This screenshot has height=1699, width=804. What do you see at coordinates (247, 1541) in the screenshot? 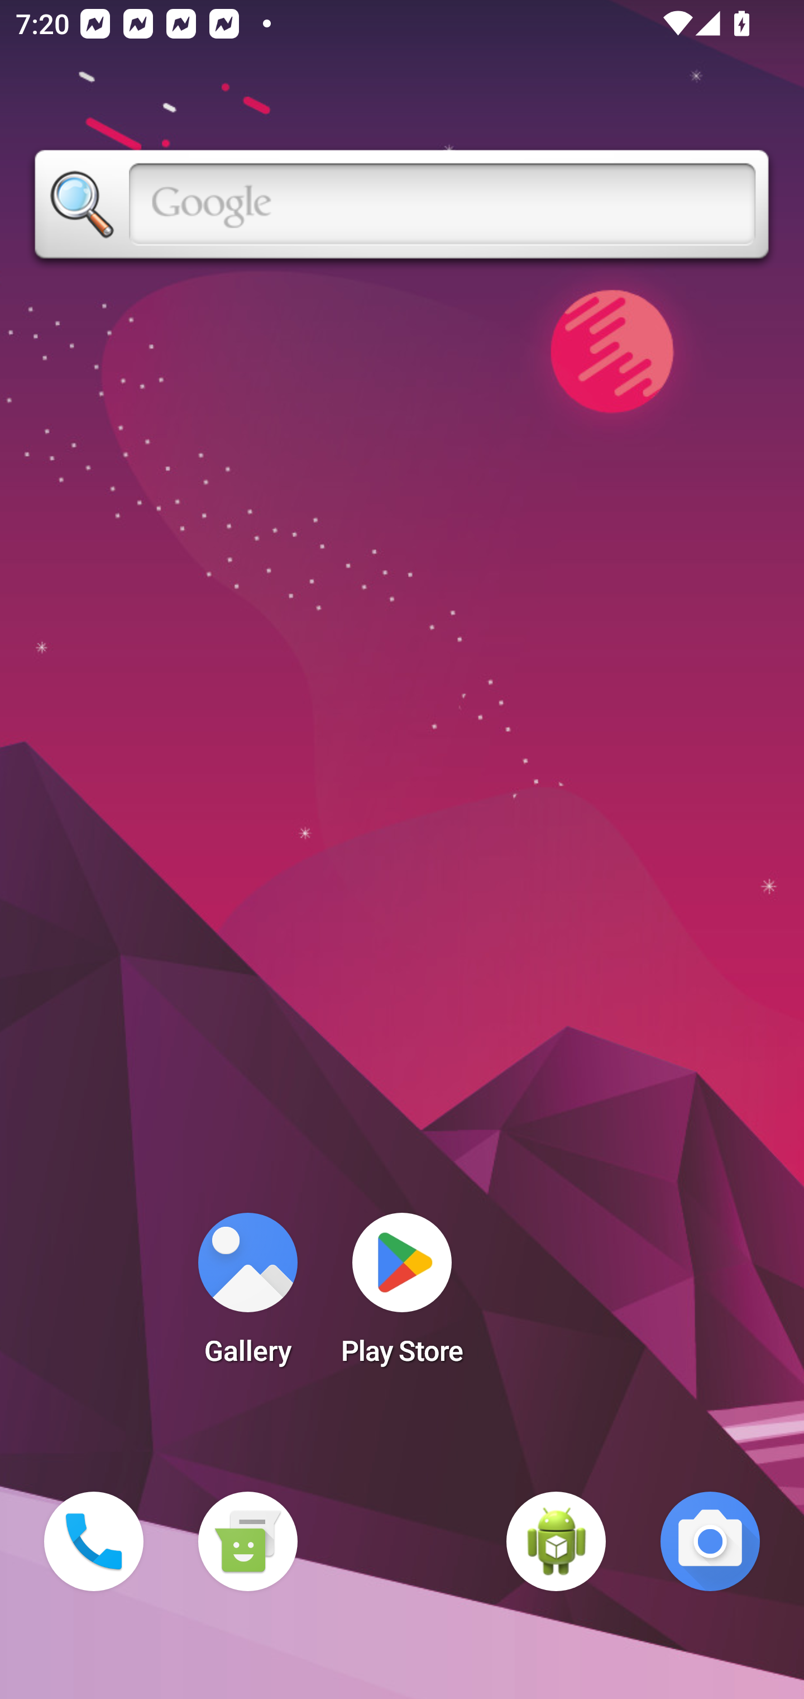
I see `Messaging` at bounding box center [247, 1541].